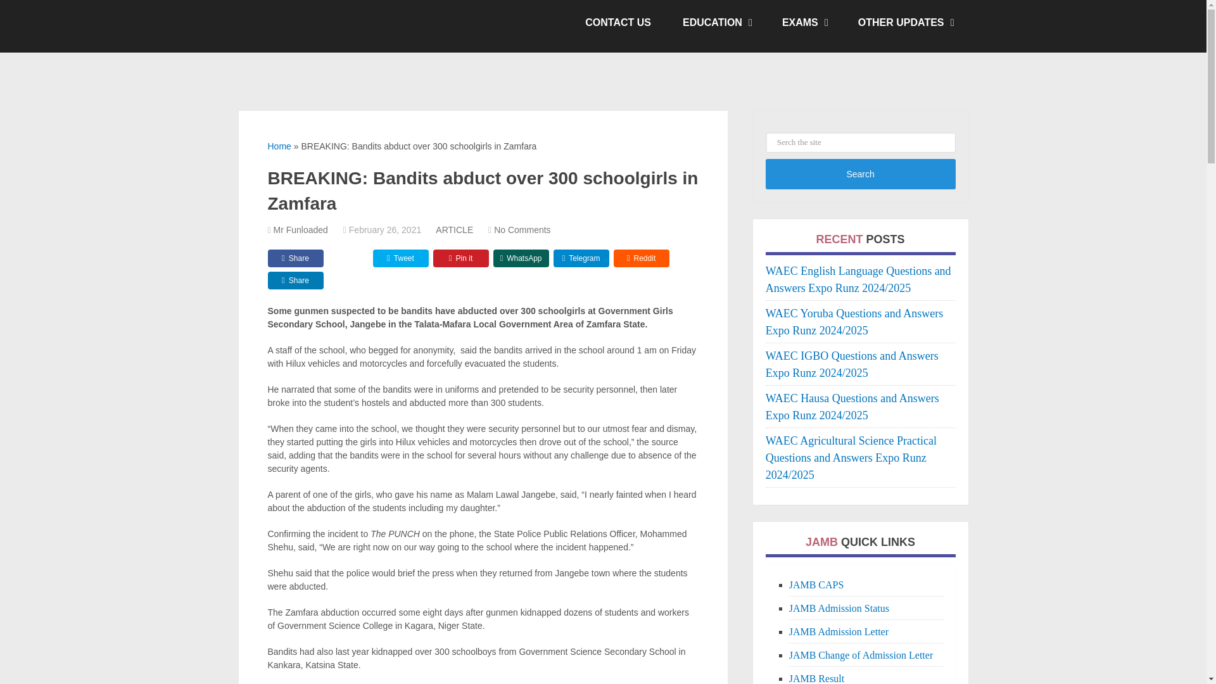 This screenshot has width=1216, height=684. Describe the element at coordinates (716, 23) in the screenshot. I see `EDUCATION` at that location.